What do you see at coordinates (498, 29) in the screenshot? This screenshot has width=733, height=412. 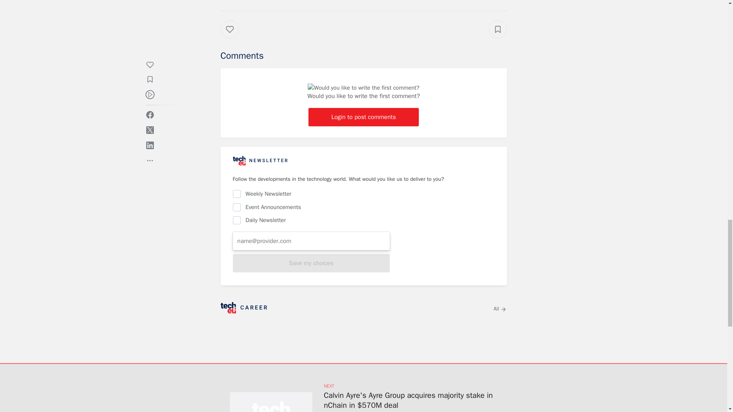 I see `Add to collection` at bounding box center [498, 29].